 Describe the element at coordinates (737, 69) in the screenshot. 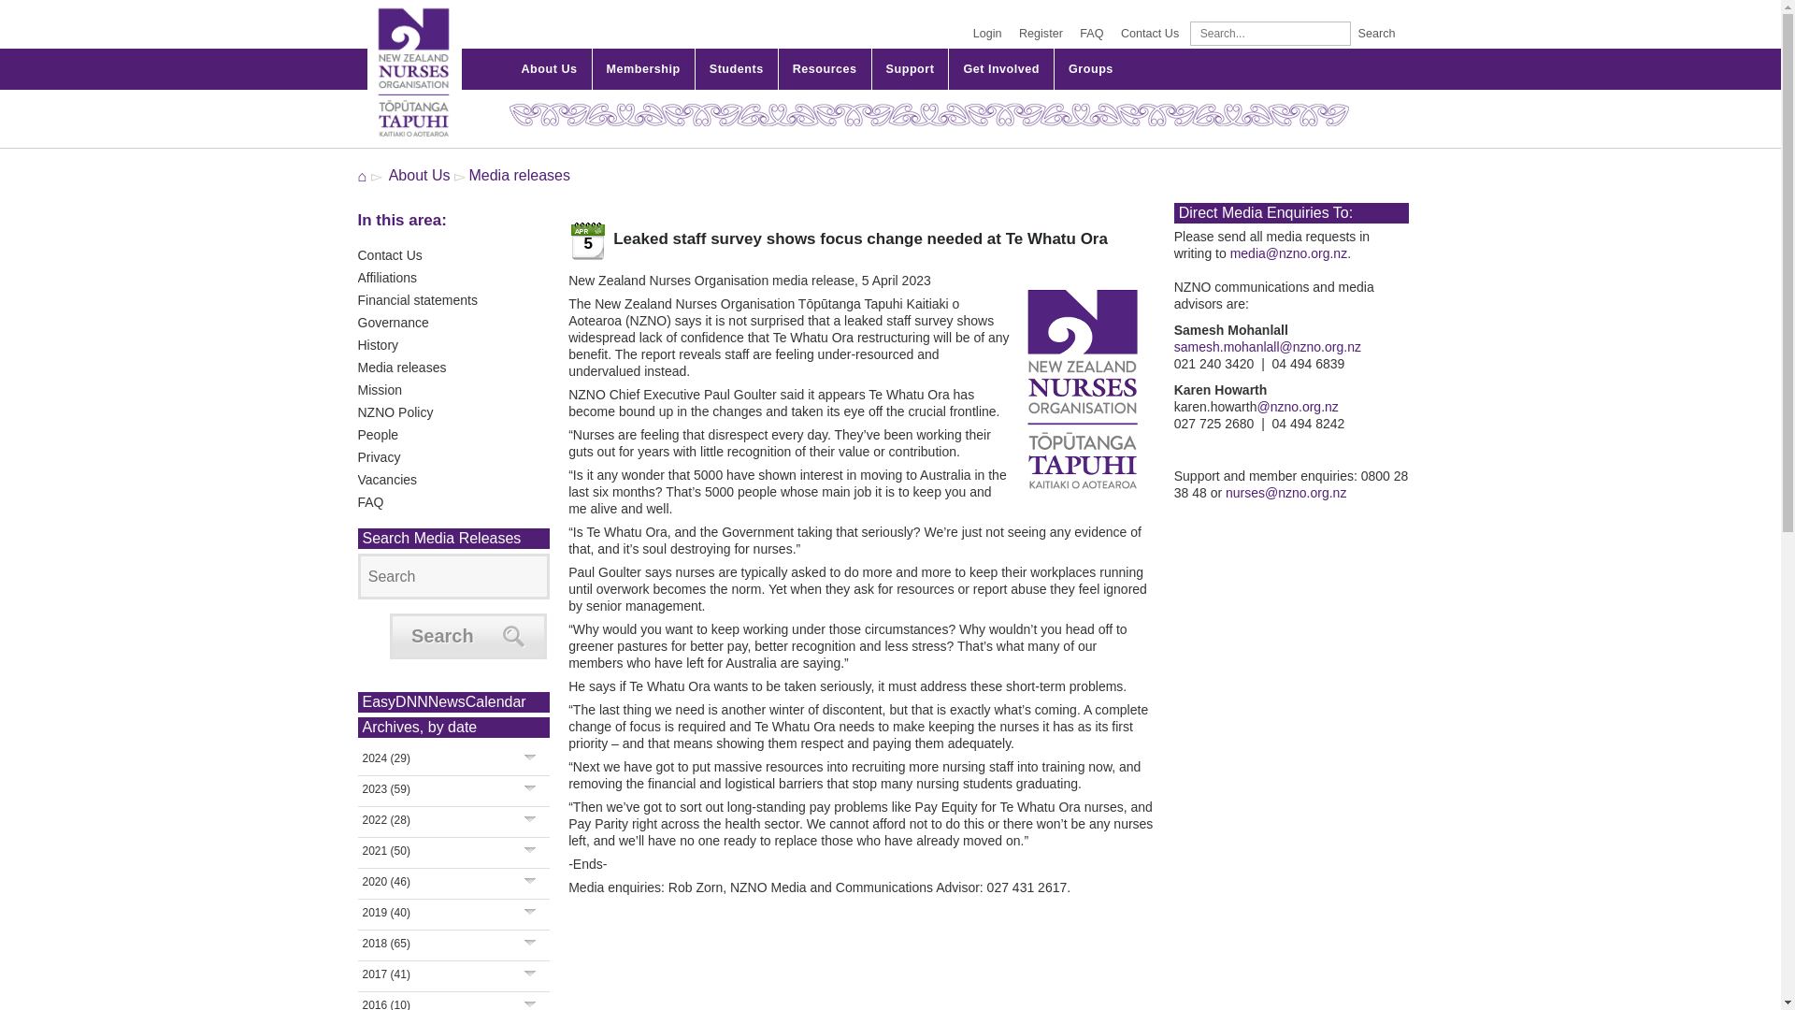

I see `Students` at that location.